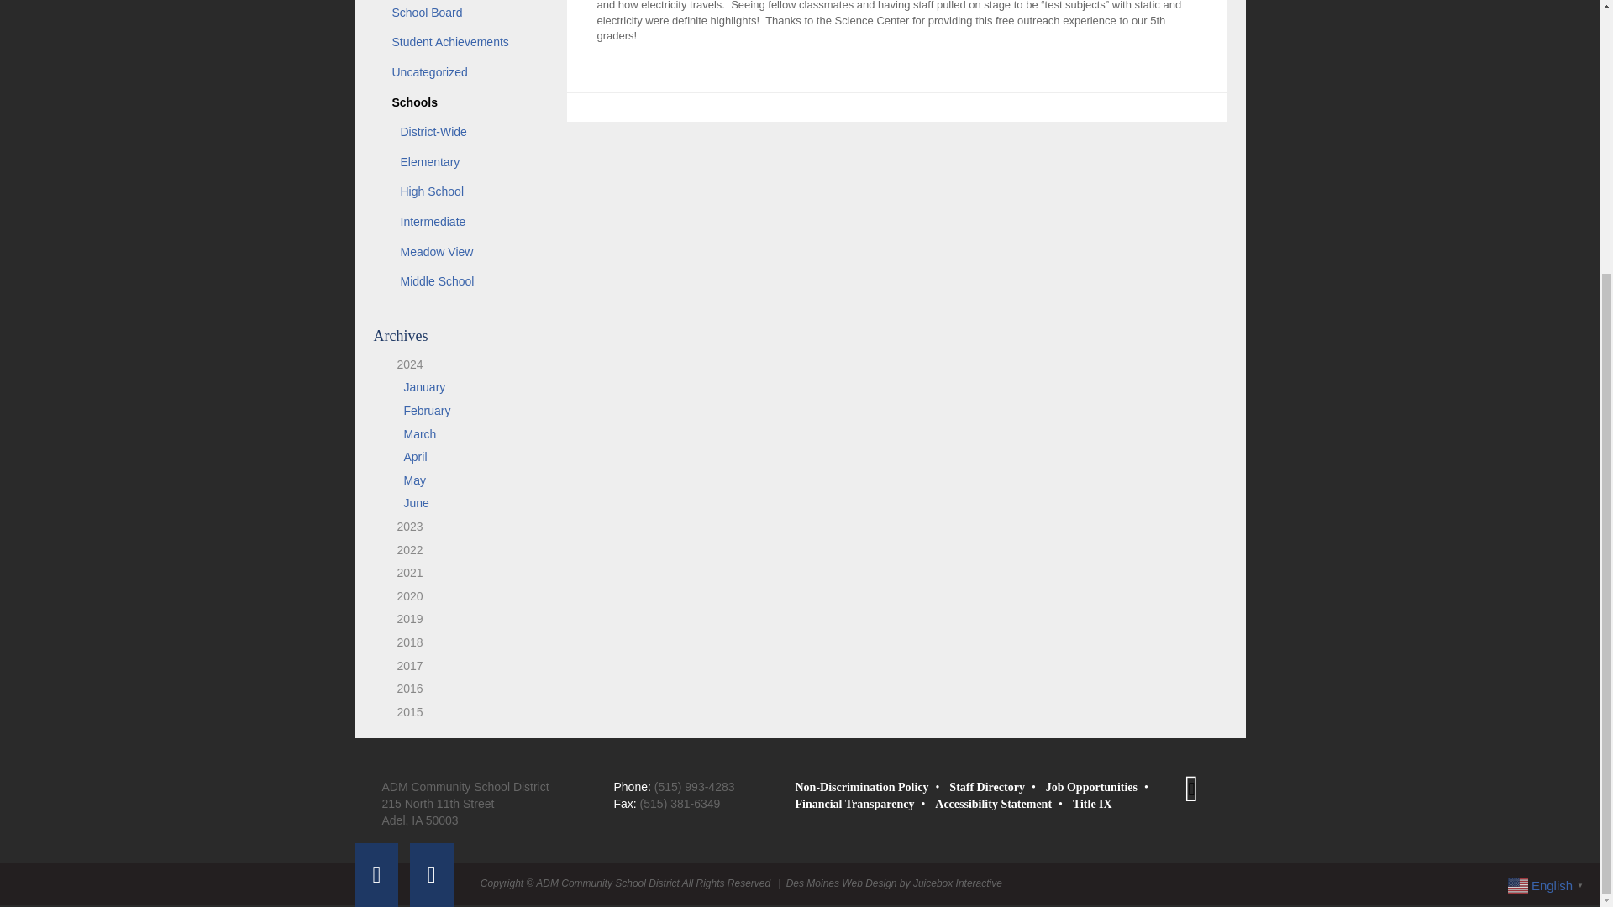 Image resolution: width=1613 pixels, height=907 pixels. Describe the element at coordinates (419, 433) in the screenshot. I see `March` at that location.